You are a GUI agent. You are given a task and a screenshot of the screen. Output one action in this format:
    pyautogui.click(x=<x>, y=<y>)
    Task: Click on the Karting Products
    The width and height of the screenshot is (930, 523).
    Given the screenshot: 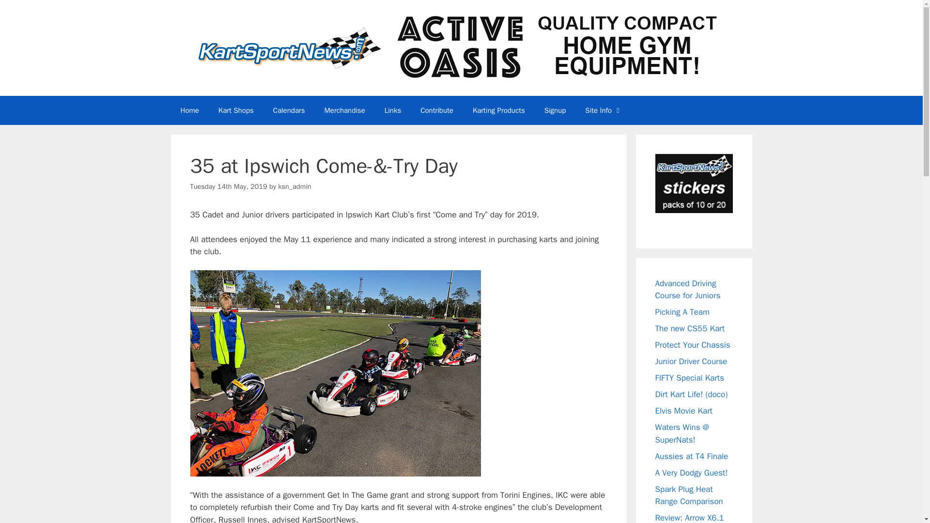 What is the action you would take?
    pyautogui.click(x=499, y=110)
    